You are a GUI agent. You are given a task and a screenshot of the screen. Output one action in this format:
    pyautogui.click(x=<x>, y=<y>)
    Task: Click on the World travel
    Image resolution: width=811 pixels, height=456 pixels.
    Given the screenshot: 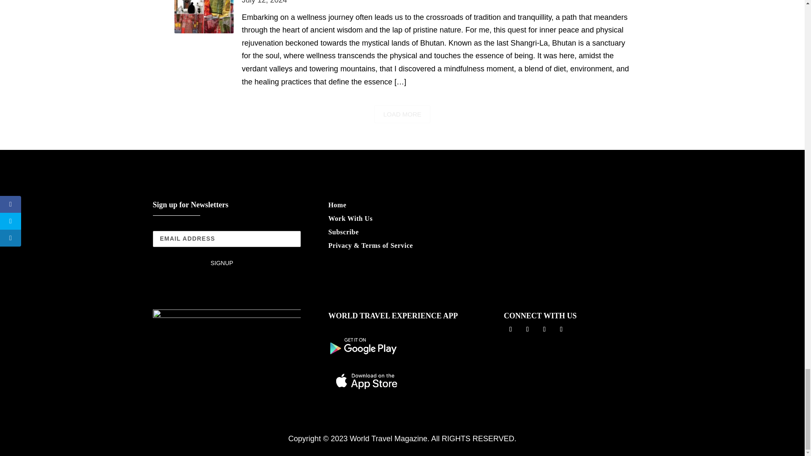 What is the action you would take?
    pyautogui.click(x=227, y=328)
    